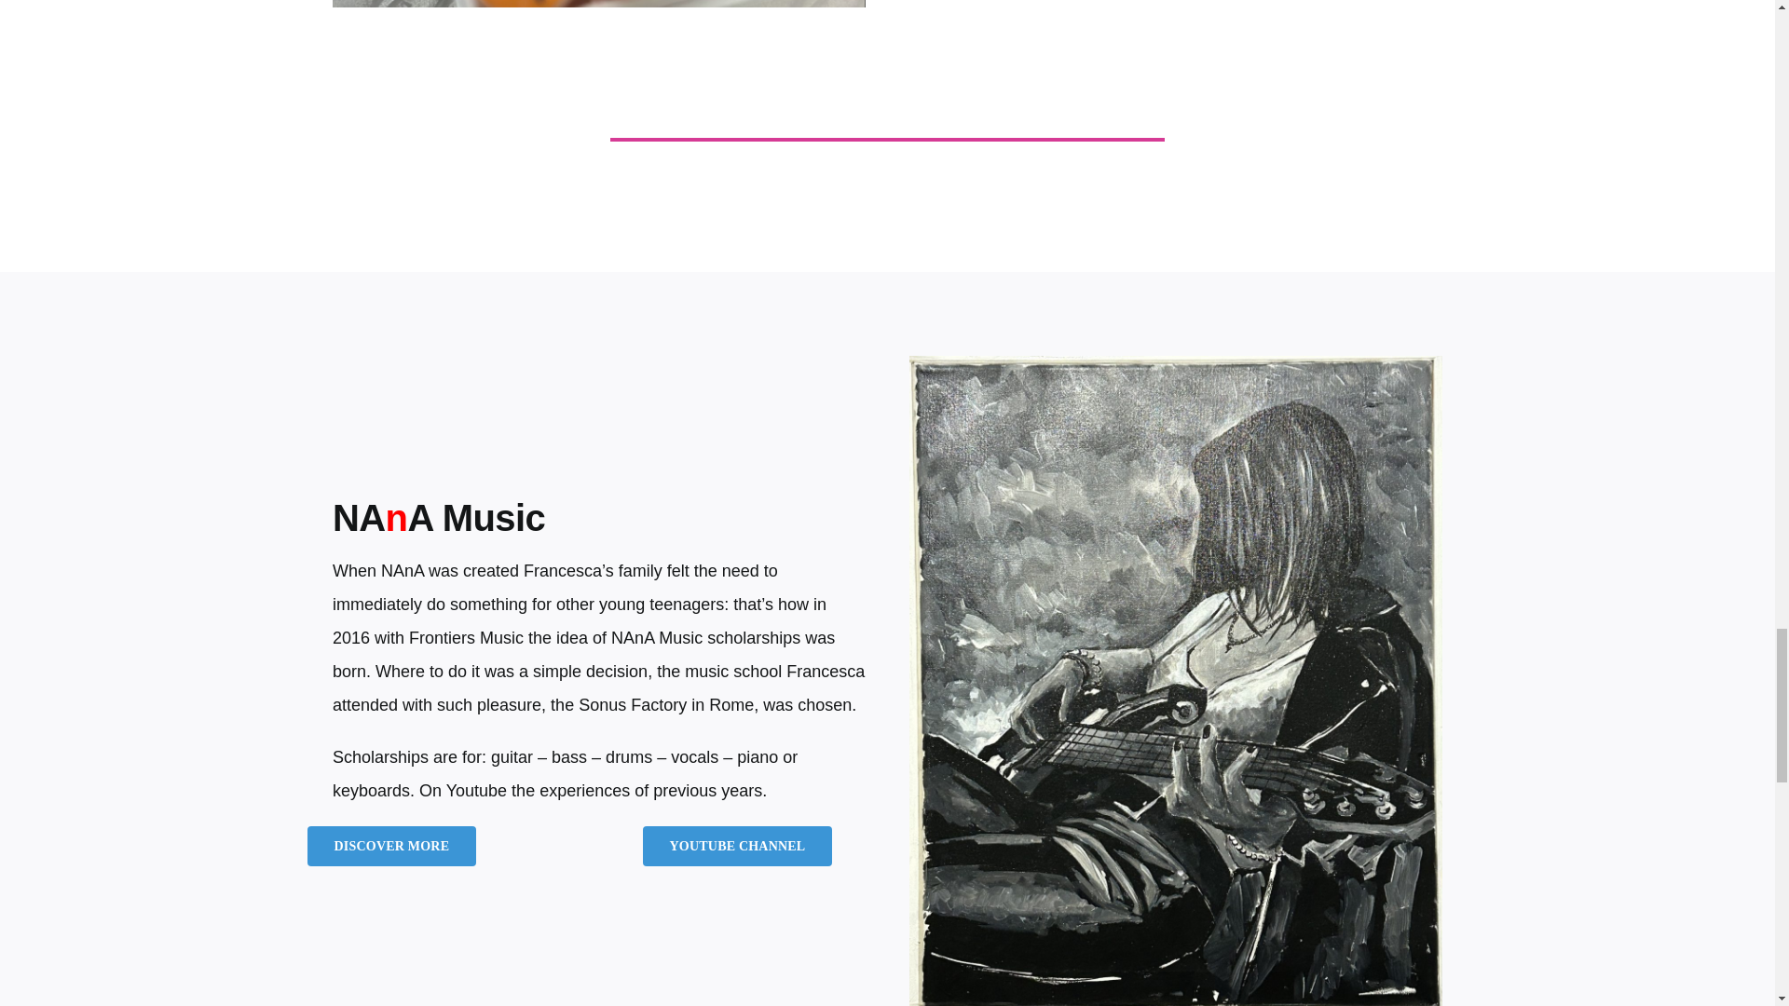 Image resolution: width=1789 pixels, height=1006 pixels. I want to click on FotoFiale, so click(599, 4).